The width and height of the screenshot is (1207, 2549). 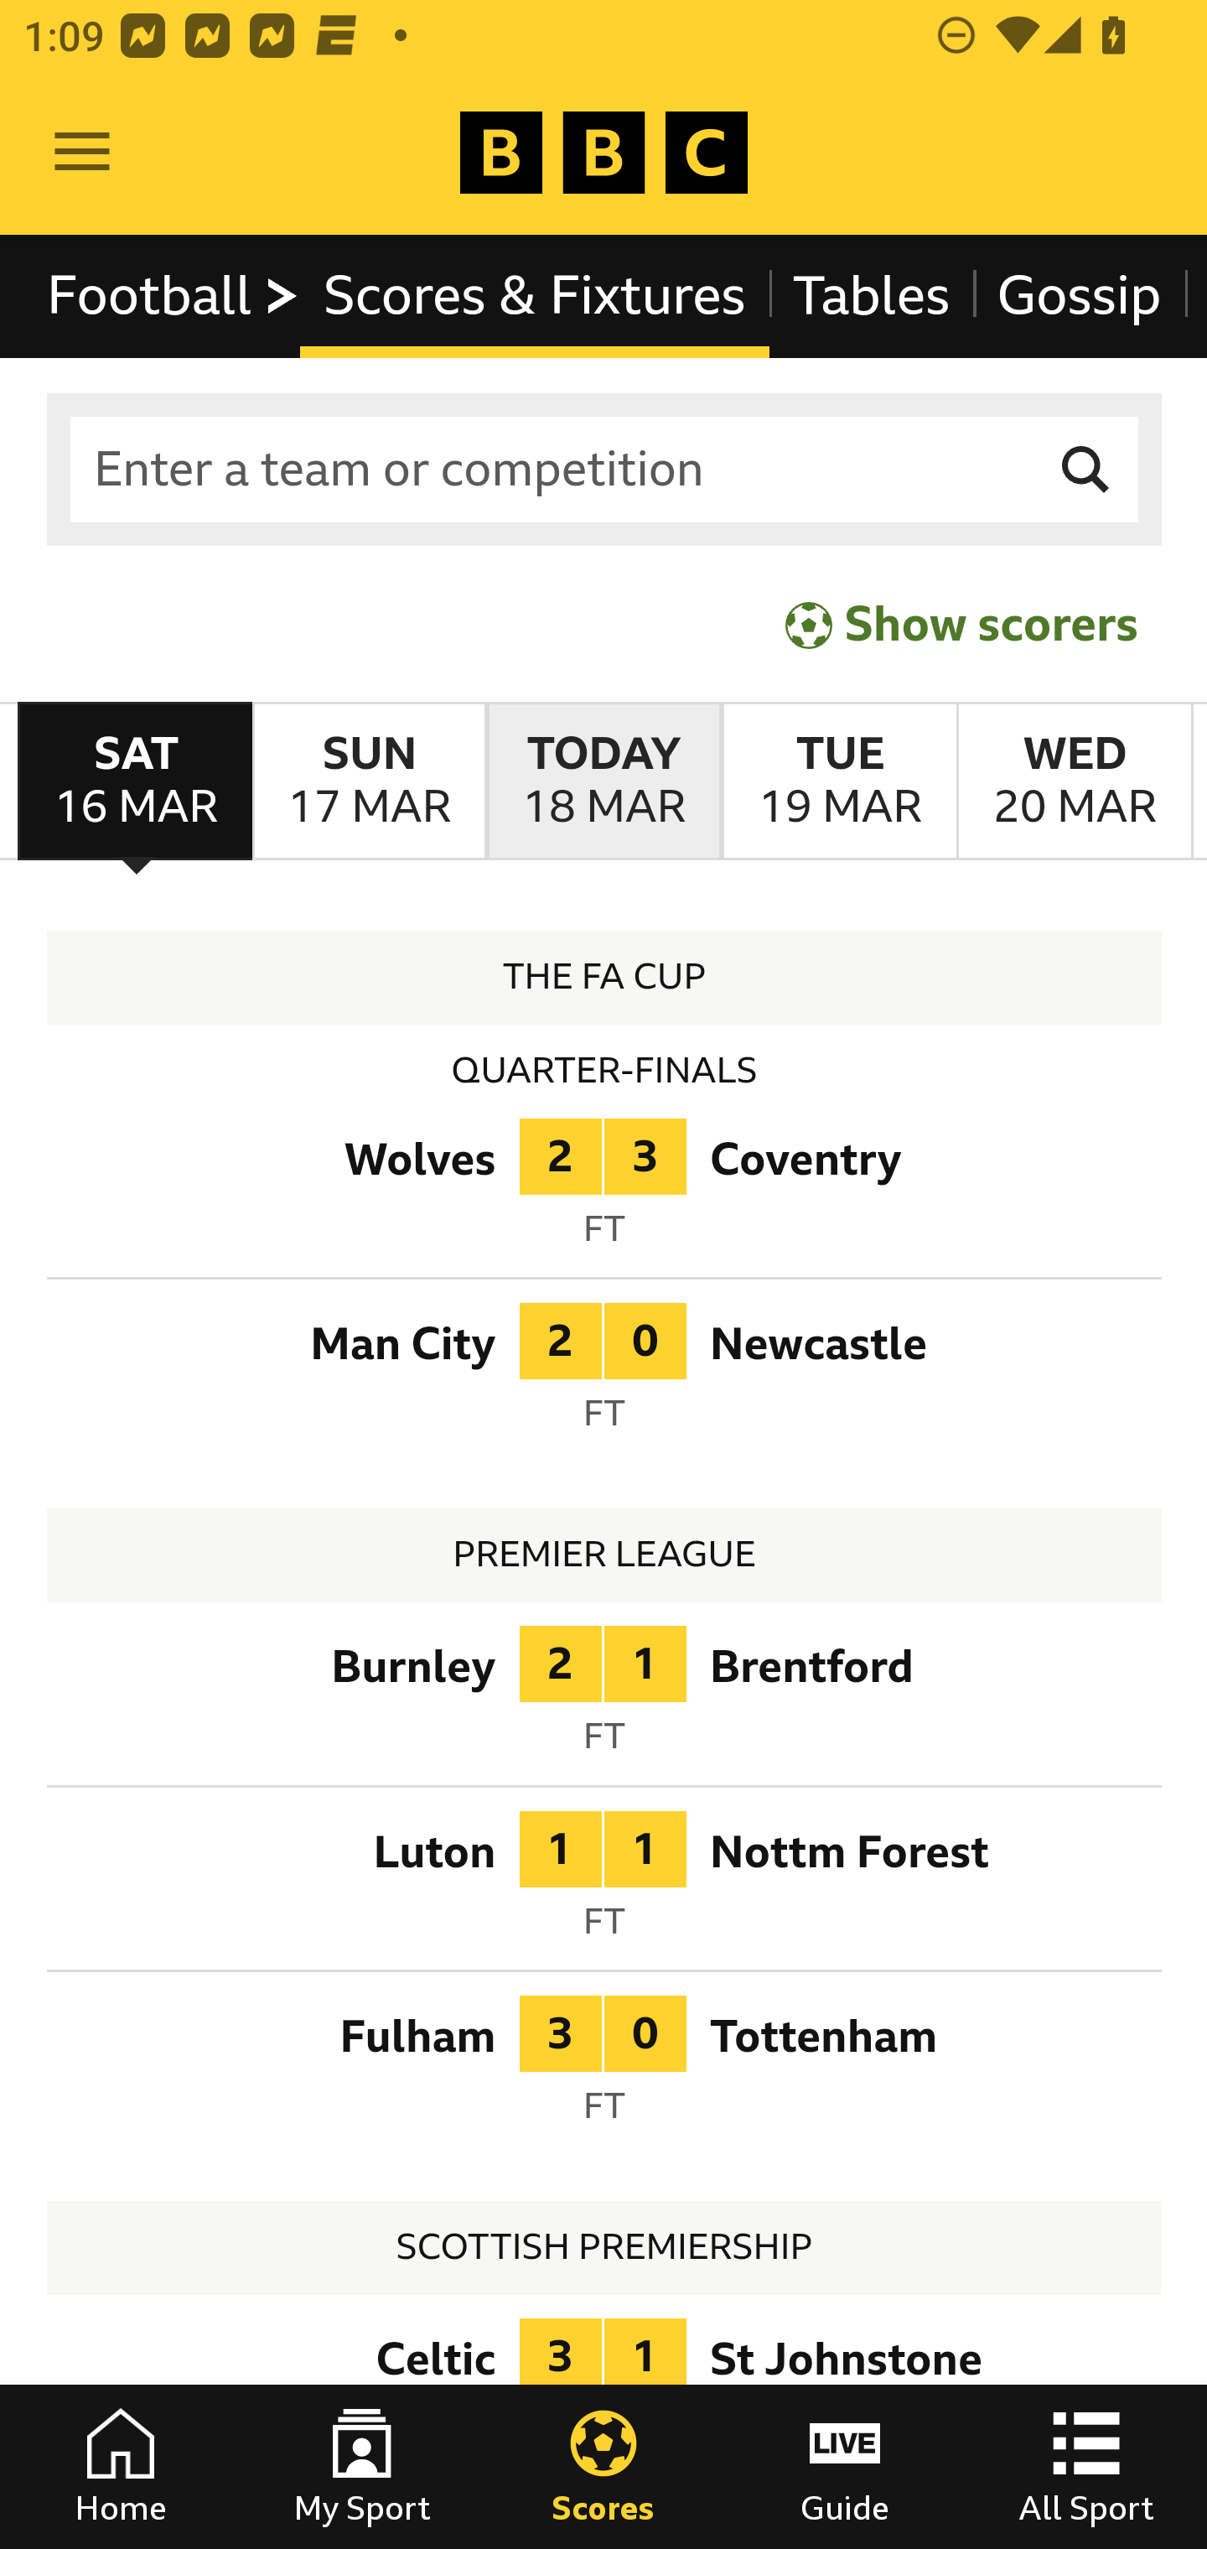 What do you see at coordinates (121, 2467) in the screenshot?
I see `Home` at bounding box center [121, 2467].